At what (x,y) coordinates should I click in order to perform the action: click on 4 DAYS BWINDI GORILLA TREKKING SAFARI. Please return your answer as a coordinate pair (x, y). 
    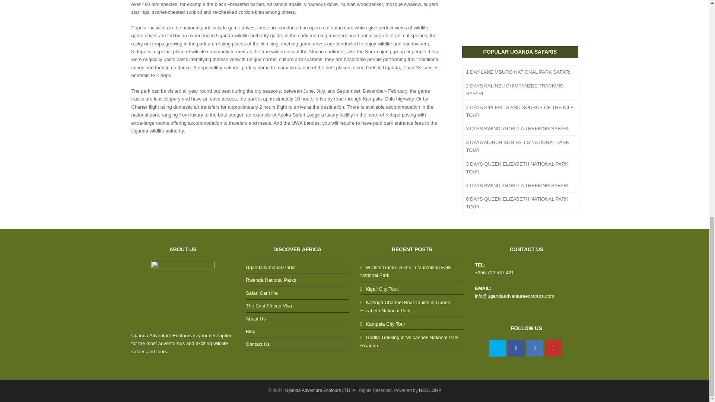
    Looking at the image, I should click on (520, 185).